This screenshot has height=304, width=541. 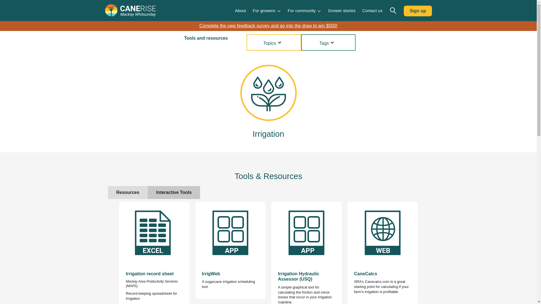 What do you see at coordinates (301, 11) in the screenshot?
I see `For community` at bounding box center [301, 11].